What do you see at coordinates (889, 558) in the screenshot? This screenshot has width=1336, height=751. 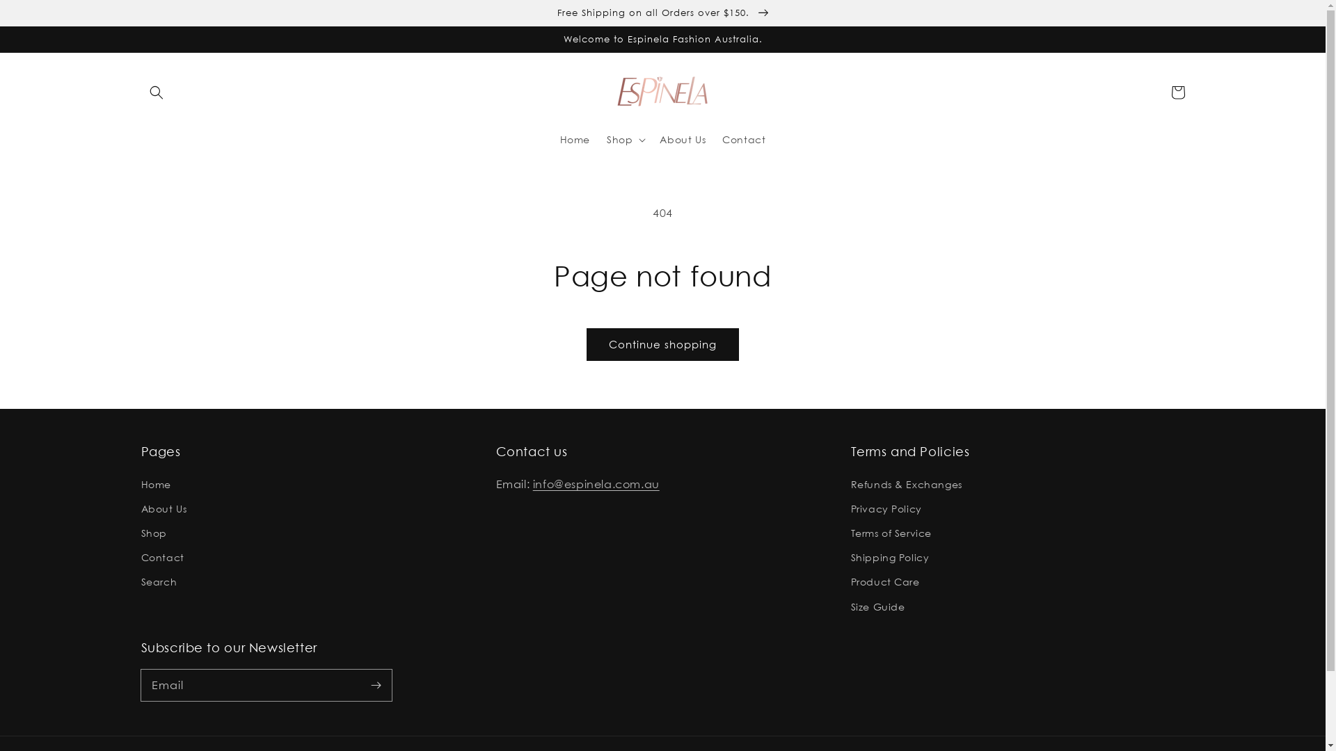 I see `Shipping Policy` at bounding box center [889, 558].